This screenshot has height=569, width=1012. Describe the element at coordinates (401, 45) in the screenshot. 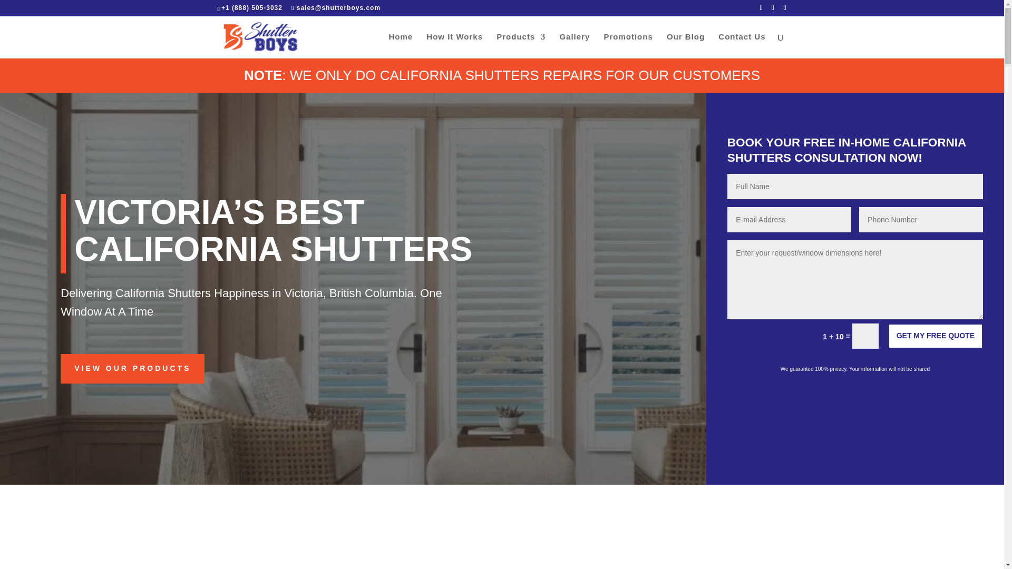

I see `Home` at that location.